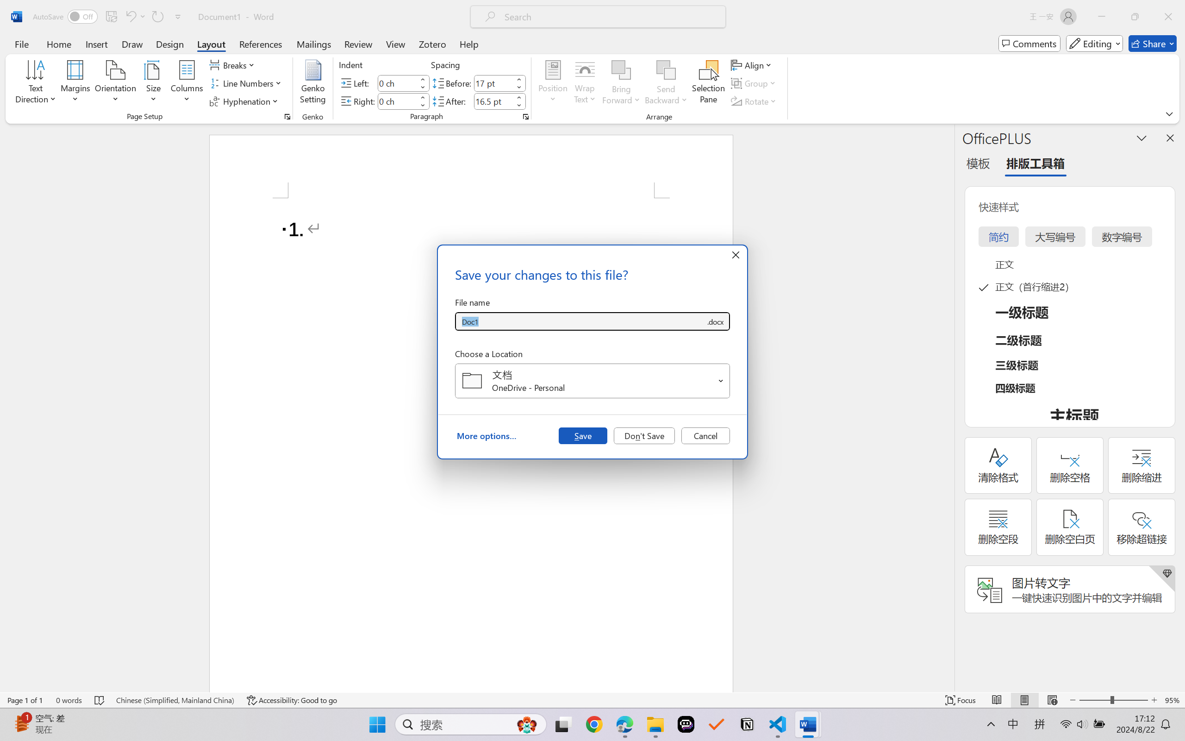 The width and height of the screenshot is (1185, 741). I want to click on Undo Number Default, so click(130, 17).